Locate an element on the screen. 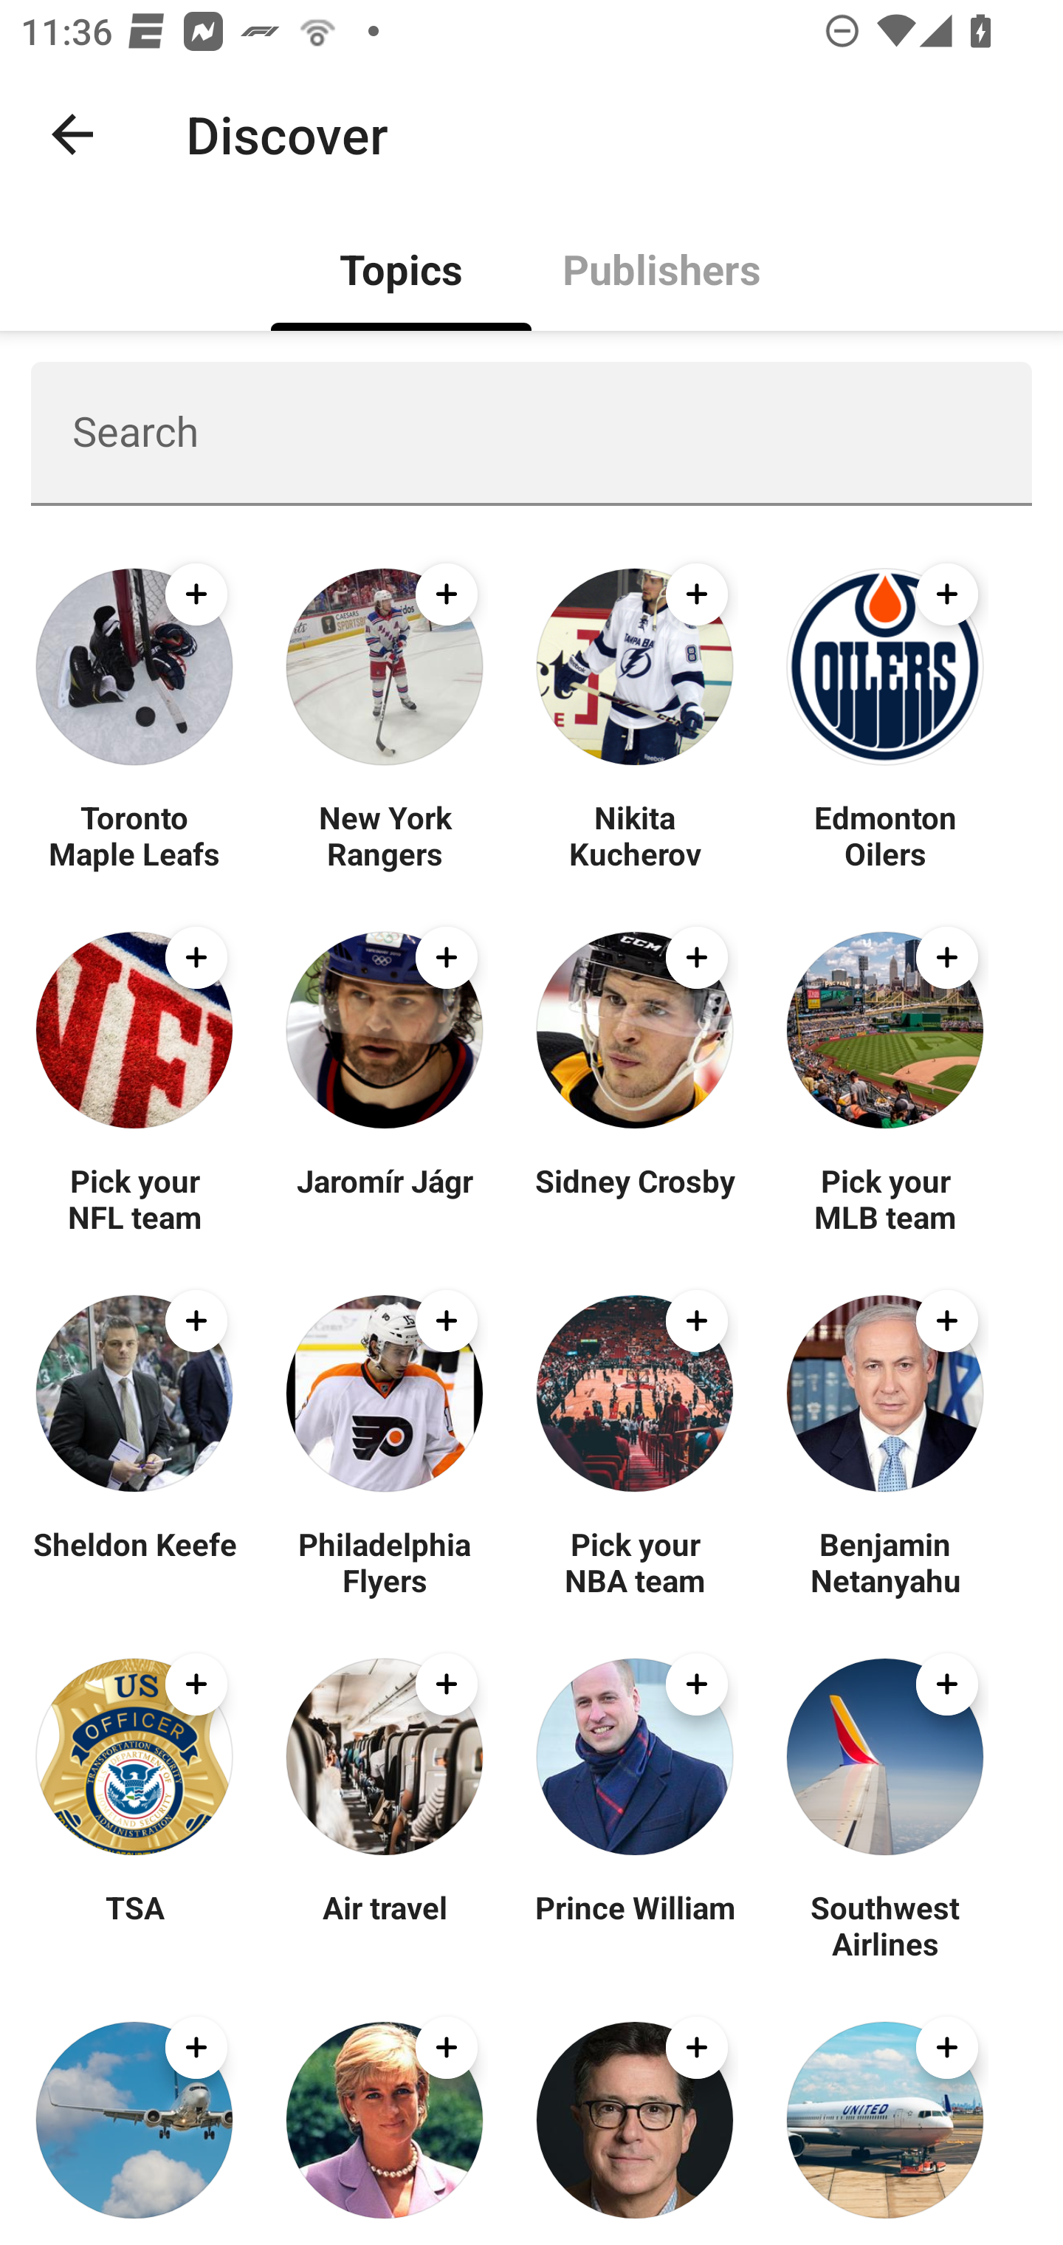 The width and height of the screenshot is (1063, 2245). Pick your NFL team is located at coordinates (134, 1198).